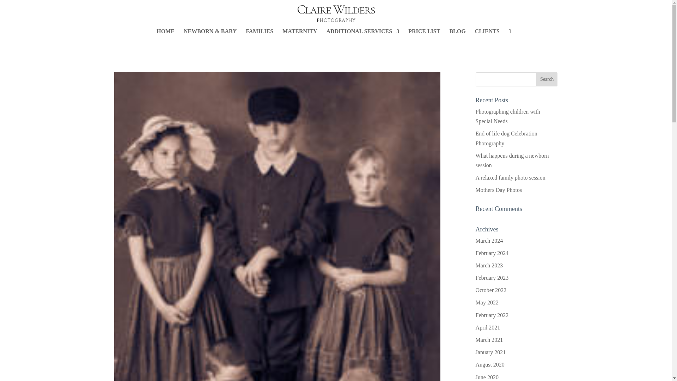  I want to click on February 2023, so click(492, 277).